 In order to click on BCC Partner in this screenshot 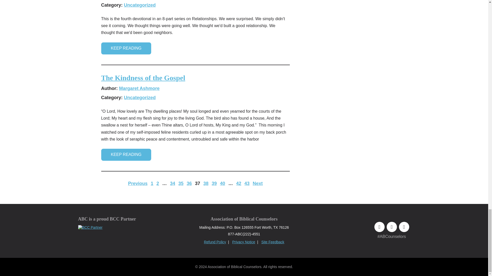, I will do `click(90, 227)`.